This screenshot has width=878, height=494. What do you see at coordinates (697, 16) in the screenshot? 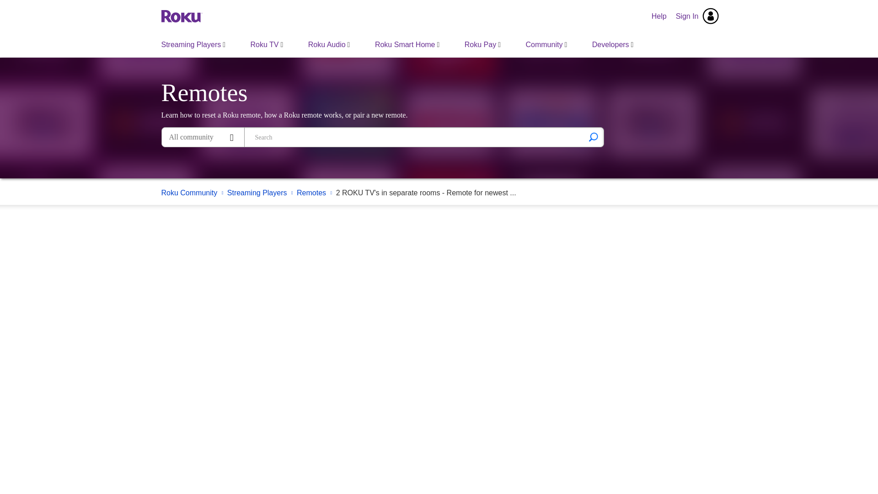
I see `Sign In` at bounding box center [697, 16].